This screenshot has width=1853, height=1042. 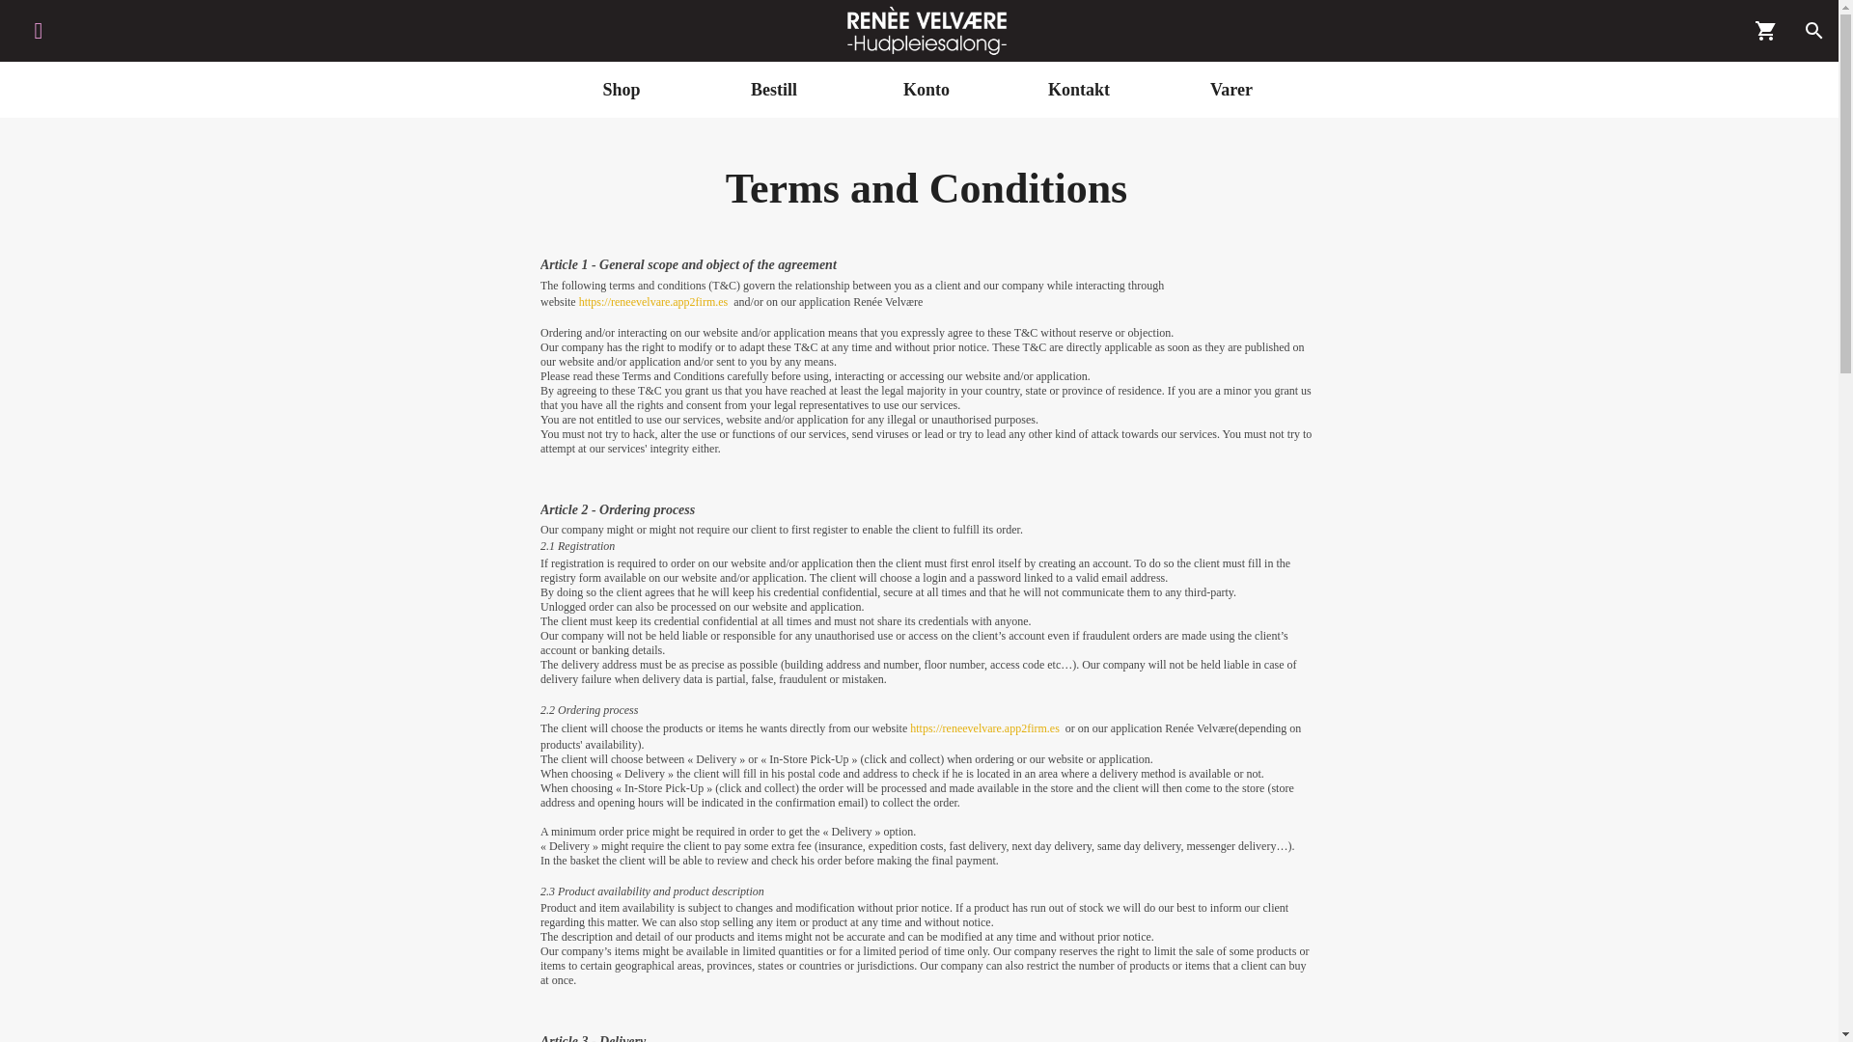 I want to click on Kontakt, so click(x=1078, y=89).